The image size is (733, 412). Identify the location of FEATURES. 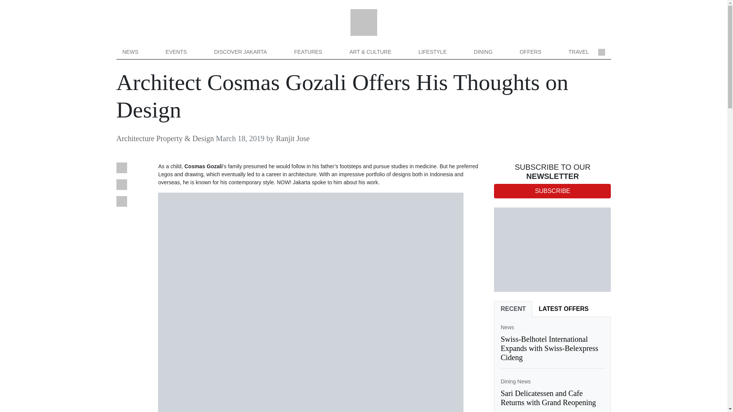
(308, 52).